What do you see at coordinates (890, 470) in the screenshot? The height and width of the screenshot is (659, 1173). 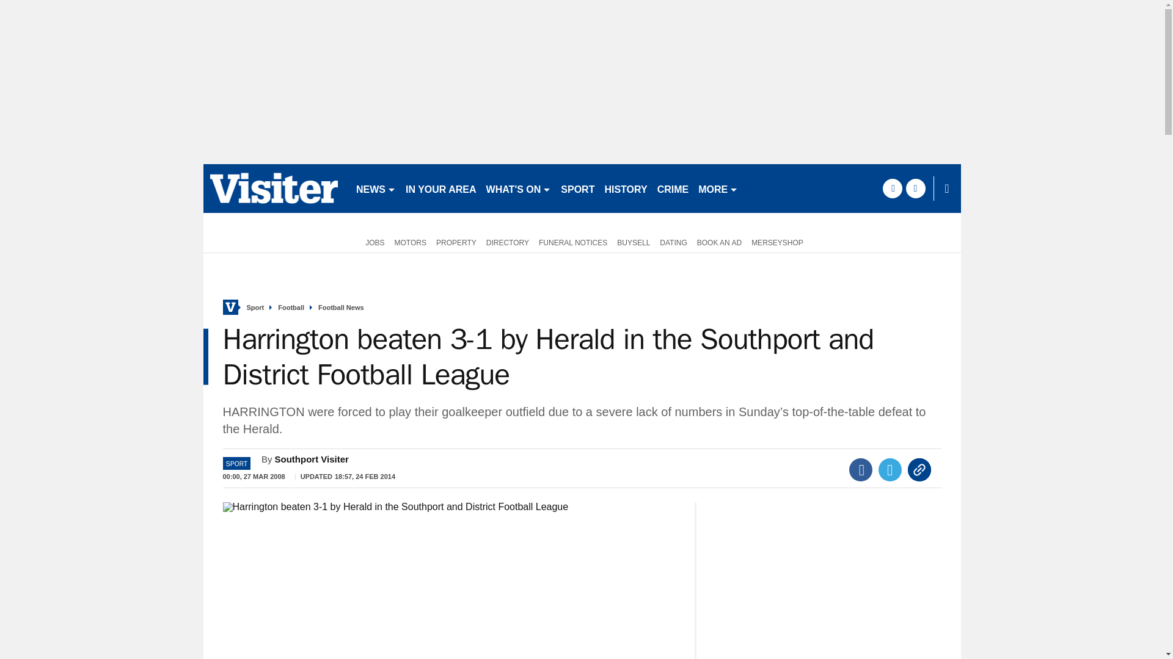 I see `Twitter` at bounding box center [890, 470].